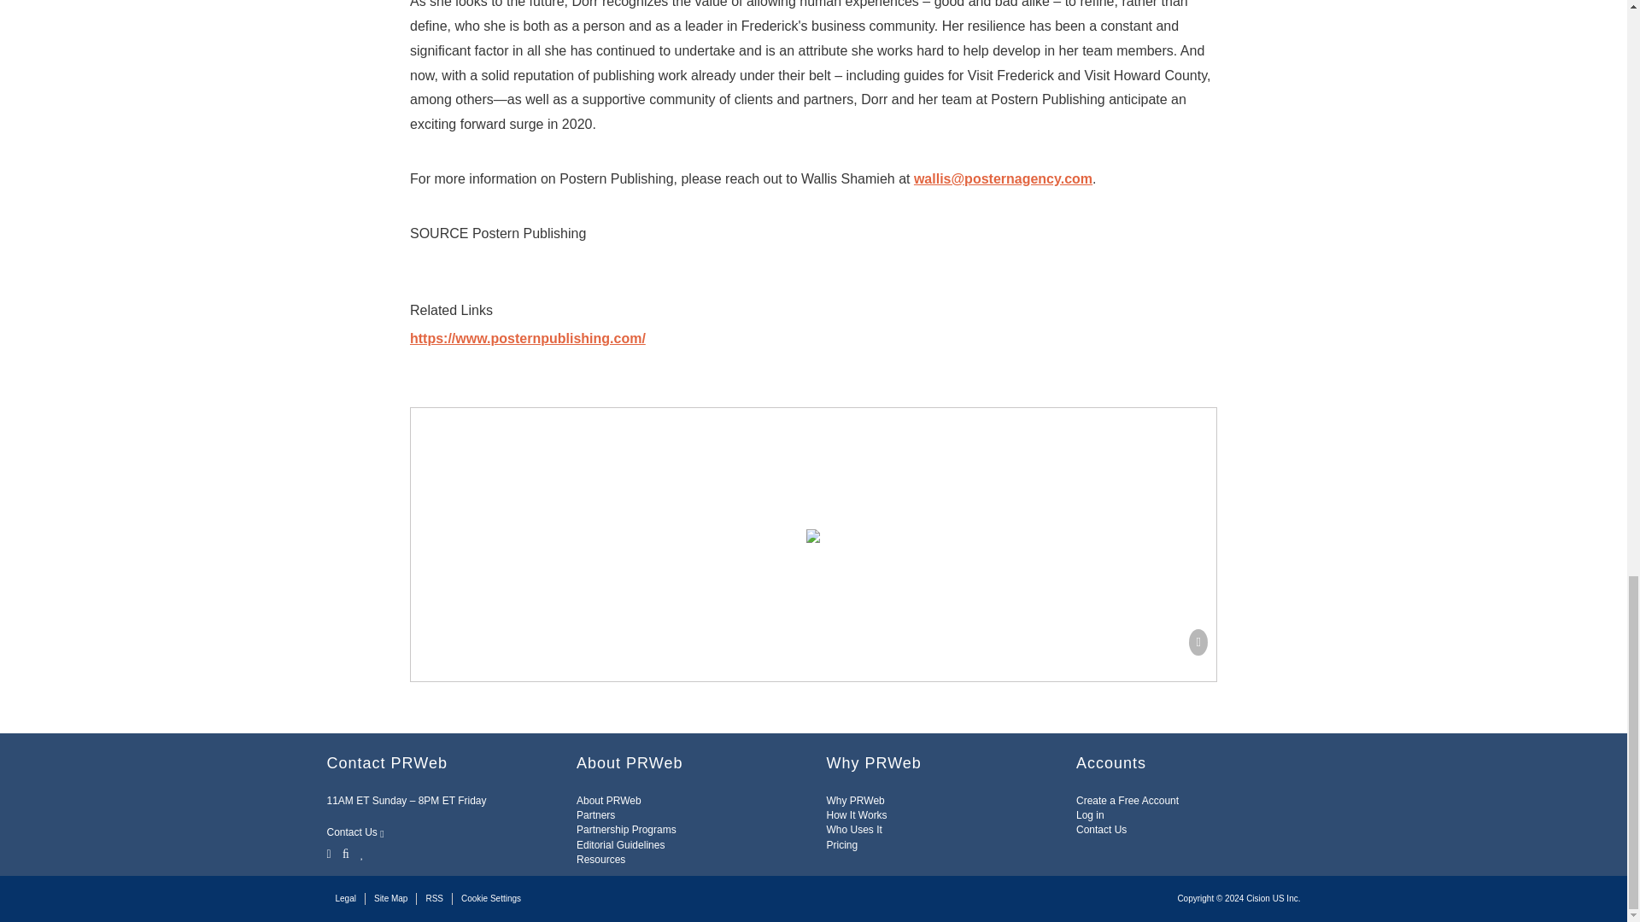 Image resolution: width=1640 pixels, height=922 pixels. What do you see at coordinates (856, 801) in the screenshot?
I see `Why PRWeb` at bounding box center [856, 801].